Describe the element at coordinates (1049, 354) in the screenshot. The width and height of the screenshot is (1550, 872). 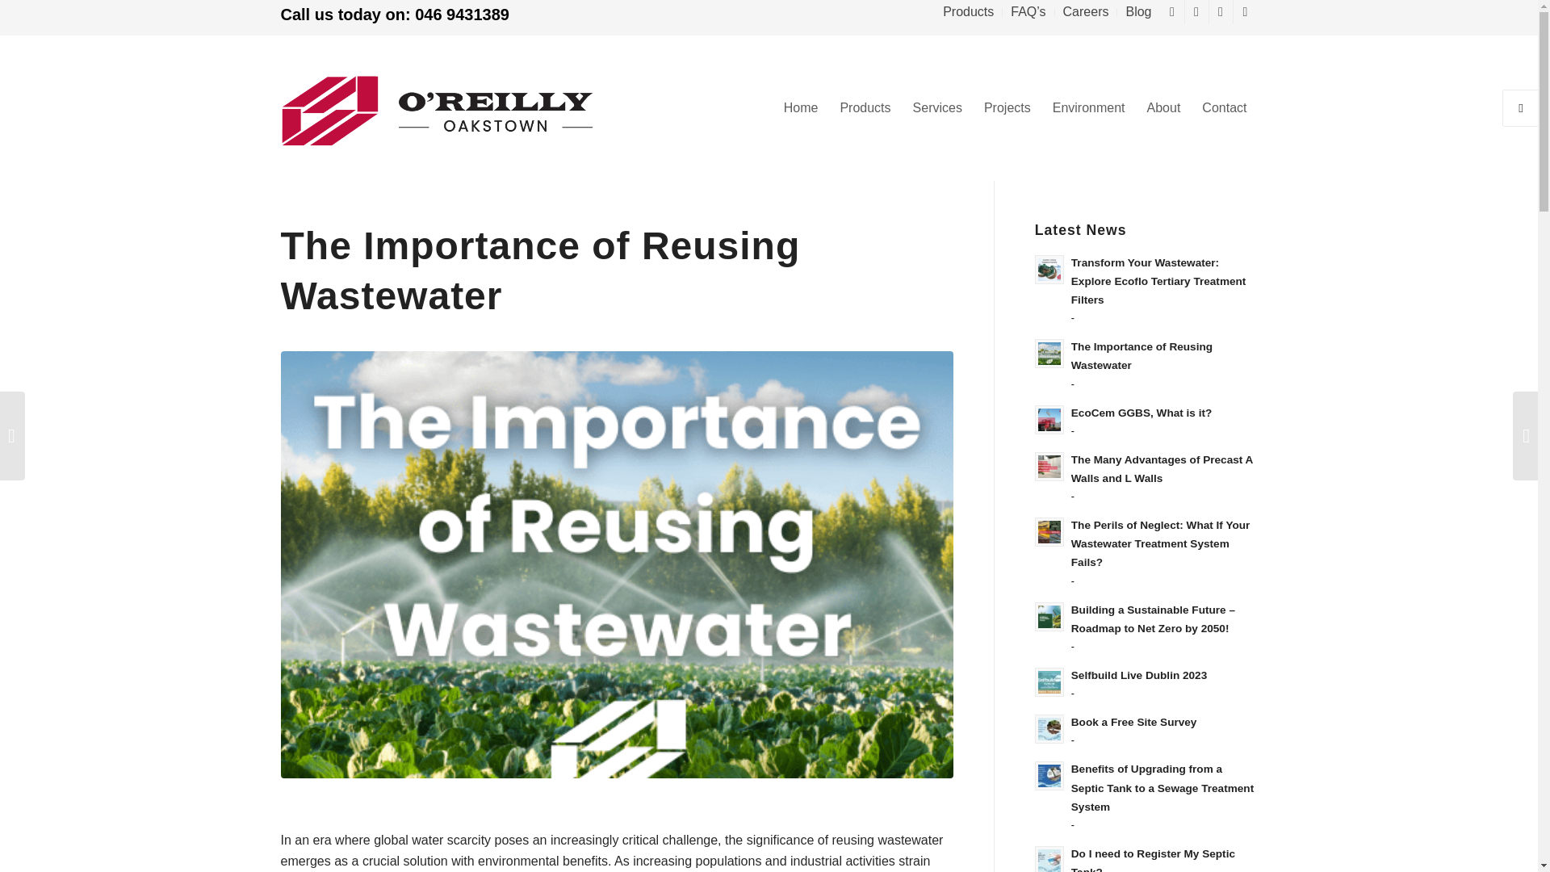
I see `Read: The Importance of Reusing Wastewater` at that location.